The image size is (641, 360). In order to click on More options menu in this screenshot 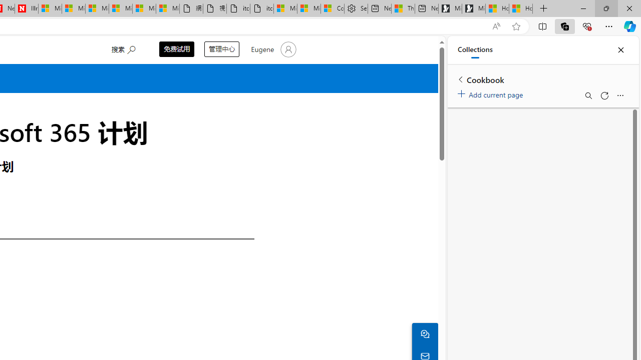, I will do `click(620, 95)`.